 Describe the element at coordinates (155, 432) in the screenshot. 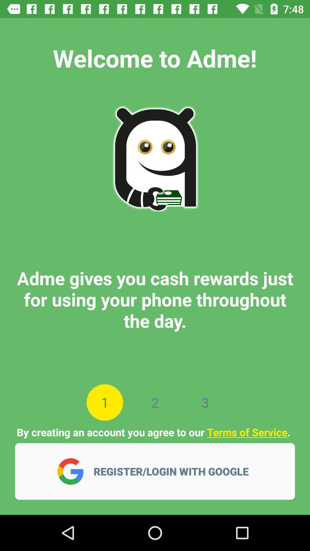

I see `swipe until the by creating an item` at that location.